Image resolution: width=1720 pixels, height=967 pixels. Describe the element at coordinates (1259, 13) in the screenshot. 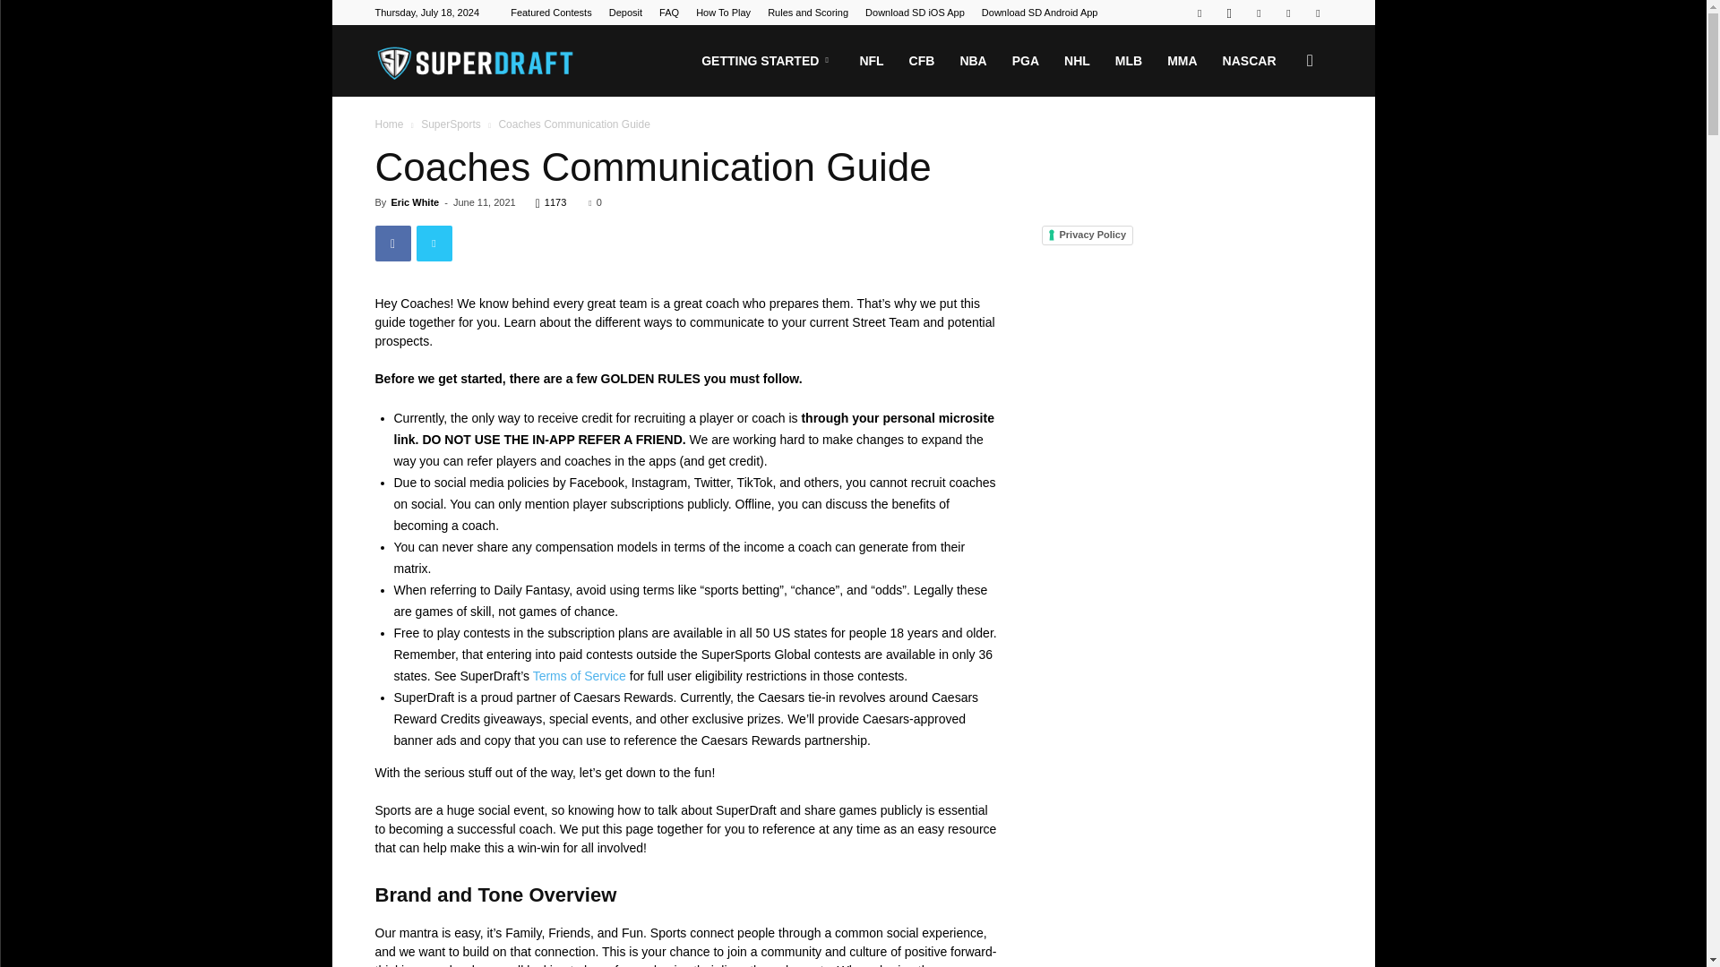

I see `Twitch` at that location.